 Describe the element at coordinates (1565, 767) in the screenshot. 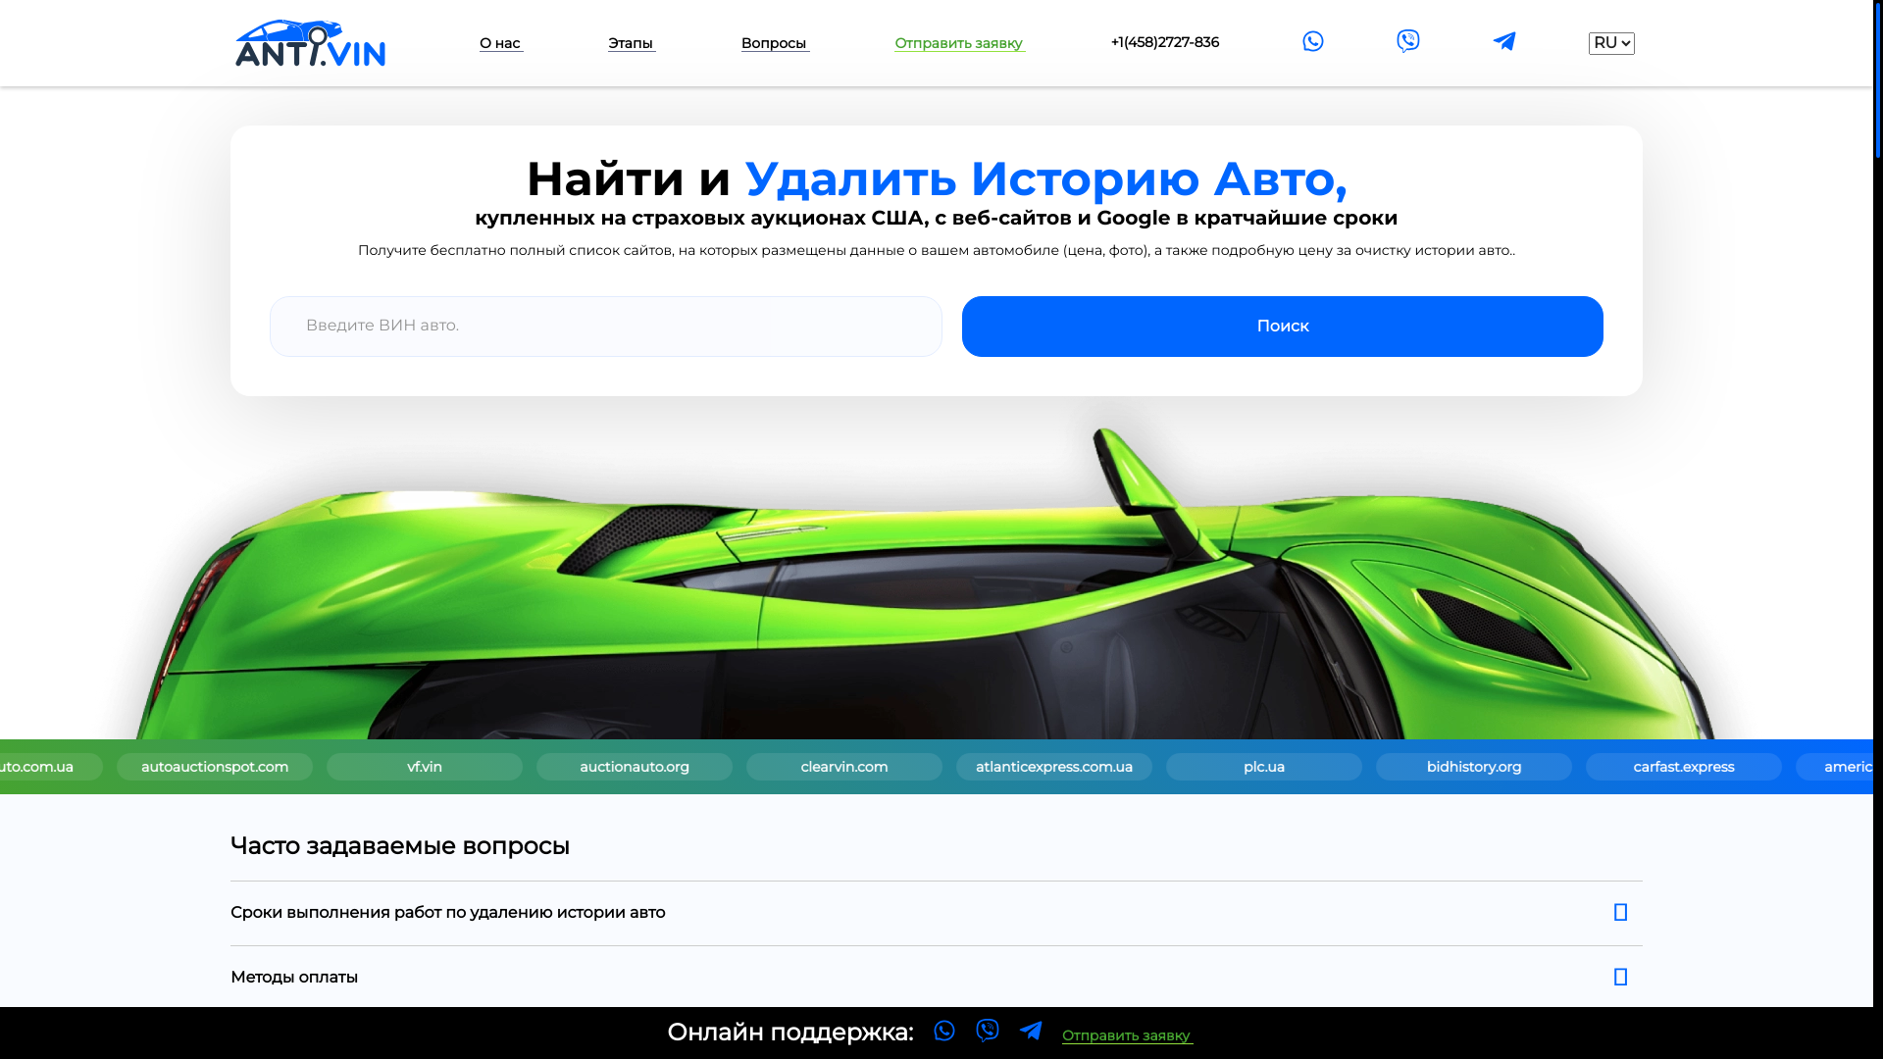

I see `atlanticexpress.com.ua` at that location.